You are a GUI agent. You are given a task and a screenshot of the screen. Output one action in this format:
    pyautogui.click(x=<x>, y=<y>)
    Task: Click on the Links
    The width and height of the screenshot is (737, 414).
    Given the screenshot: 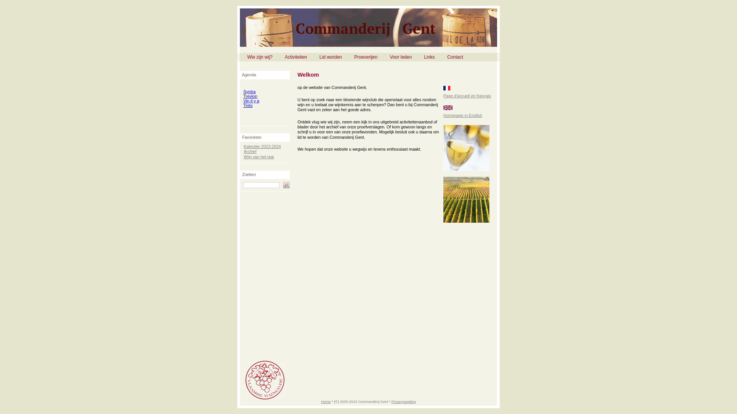 What is the action you would take?
    pyautogui.click(x=430, y=57)
    